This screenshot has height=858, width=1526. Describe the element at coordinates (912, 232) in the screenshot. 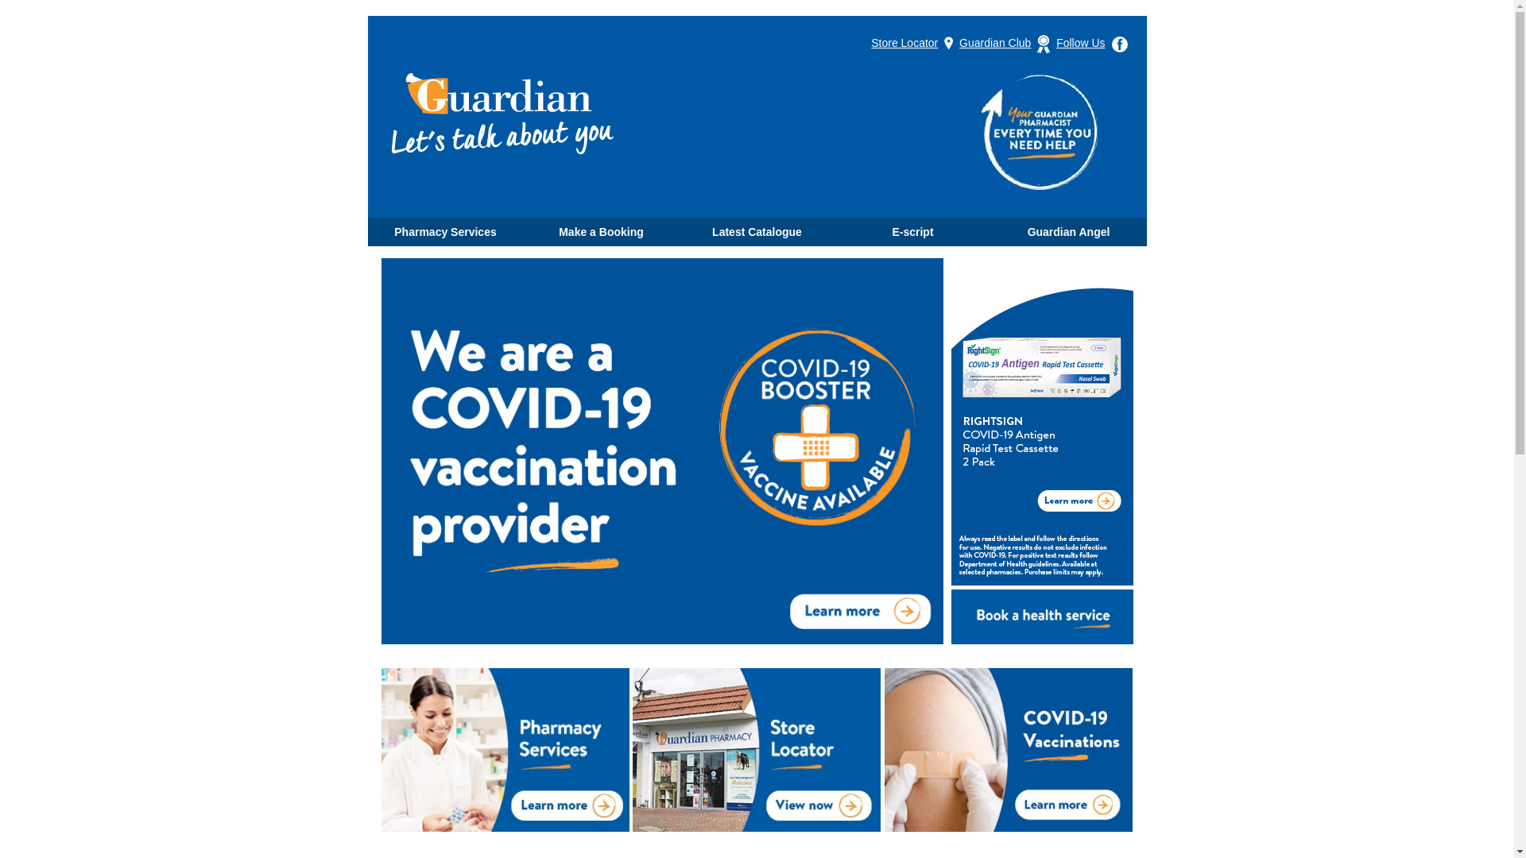

I see `E-script` at that location.